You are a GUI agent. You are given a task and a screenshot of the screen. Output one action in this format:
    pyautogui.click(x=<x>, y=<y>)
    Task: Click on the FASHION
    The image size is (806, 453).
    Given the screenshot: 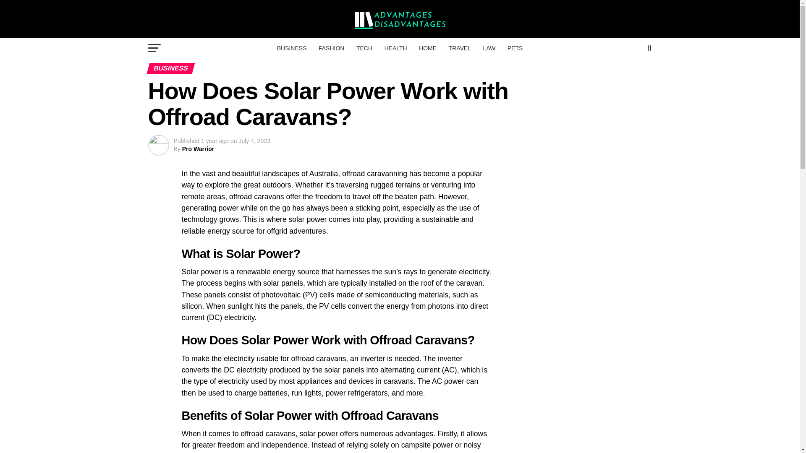 What is the action you would take?
    pyautogui.click(x=331, y=48)
    